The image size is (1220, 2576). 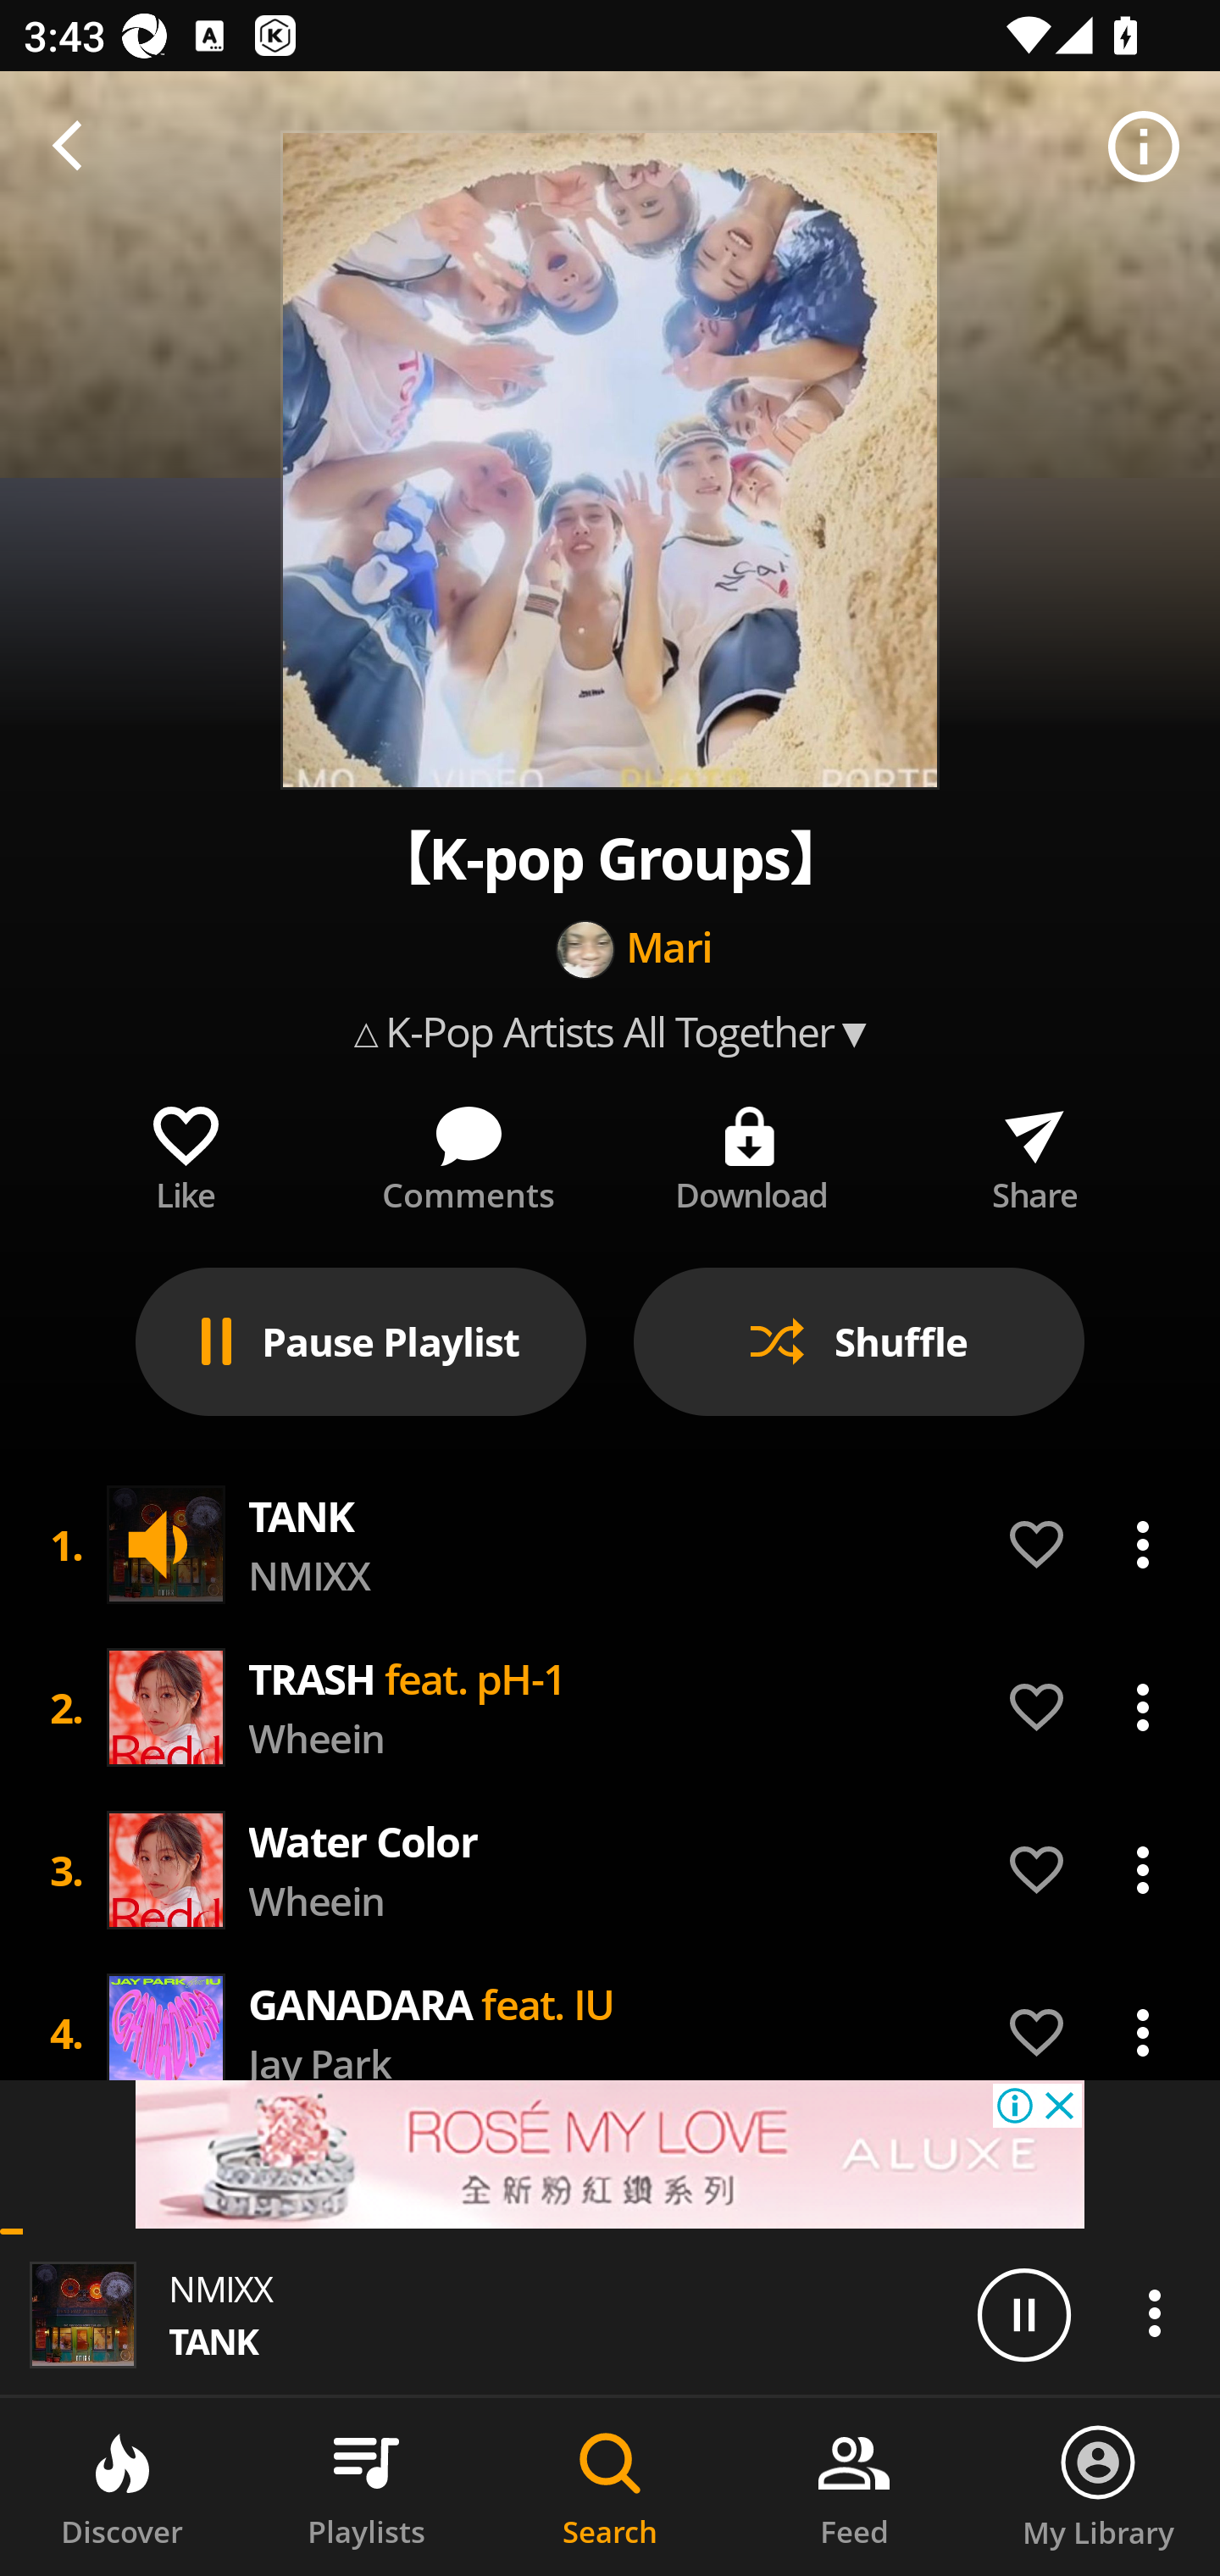 What do you see at coordinates (1023, 2313) in the screenshot?
I see `Play/Pause` at bounding box center [1023, 2313].